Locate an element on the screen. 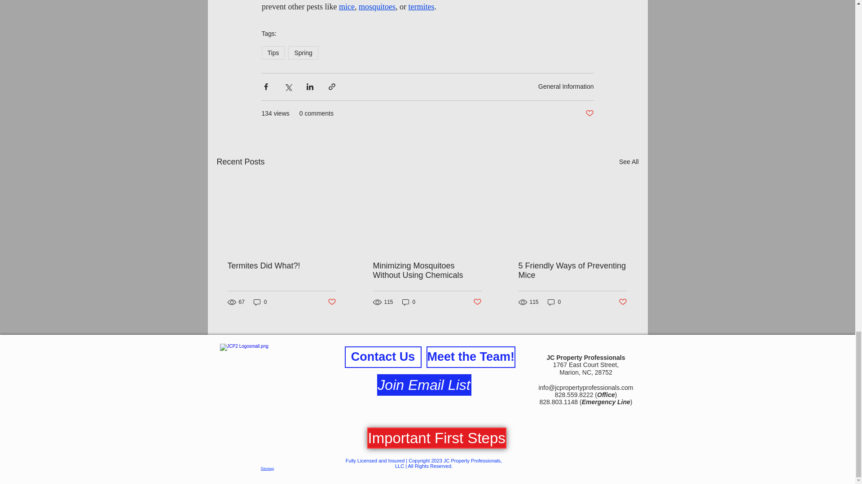 Image resolution: width=862 pixels, height=484 pixels. termites is located at coordinates (421, 6).